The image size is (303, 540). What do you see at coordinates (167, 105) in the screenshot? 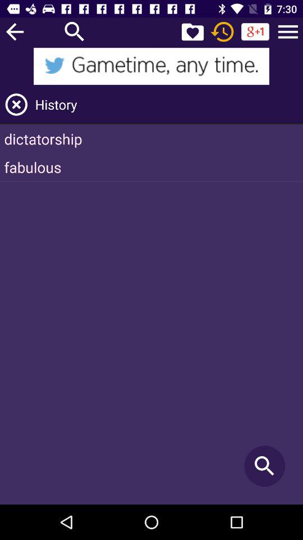
I see `click the history item` at bounding box center [167, 105].